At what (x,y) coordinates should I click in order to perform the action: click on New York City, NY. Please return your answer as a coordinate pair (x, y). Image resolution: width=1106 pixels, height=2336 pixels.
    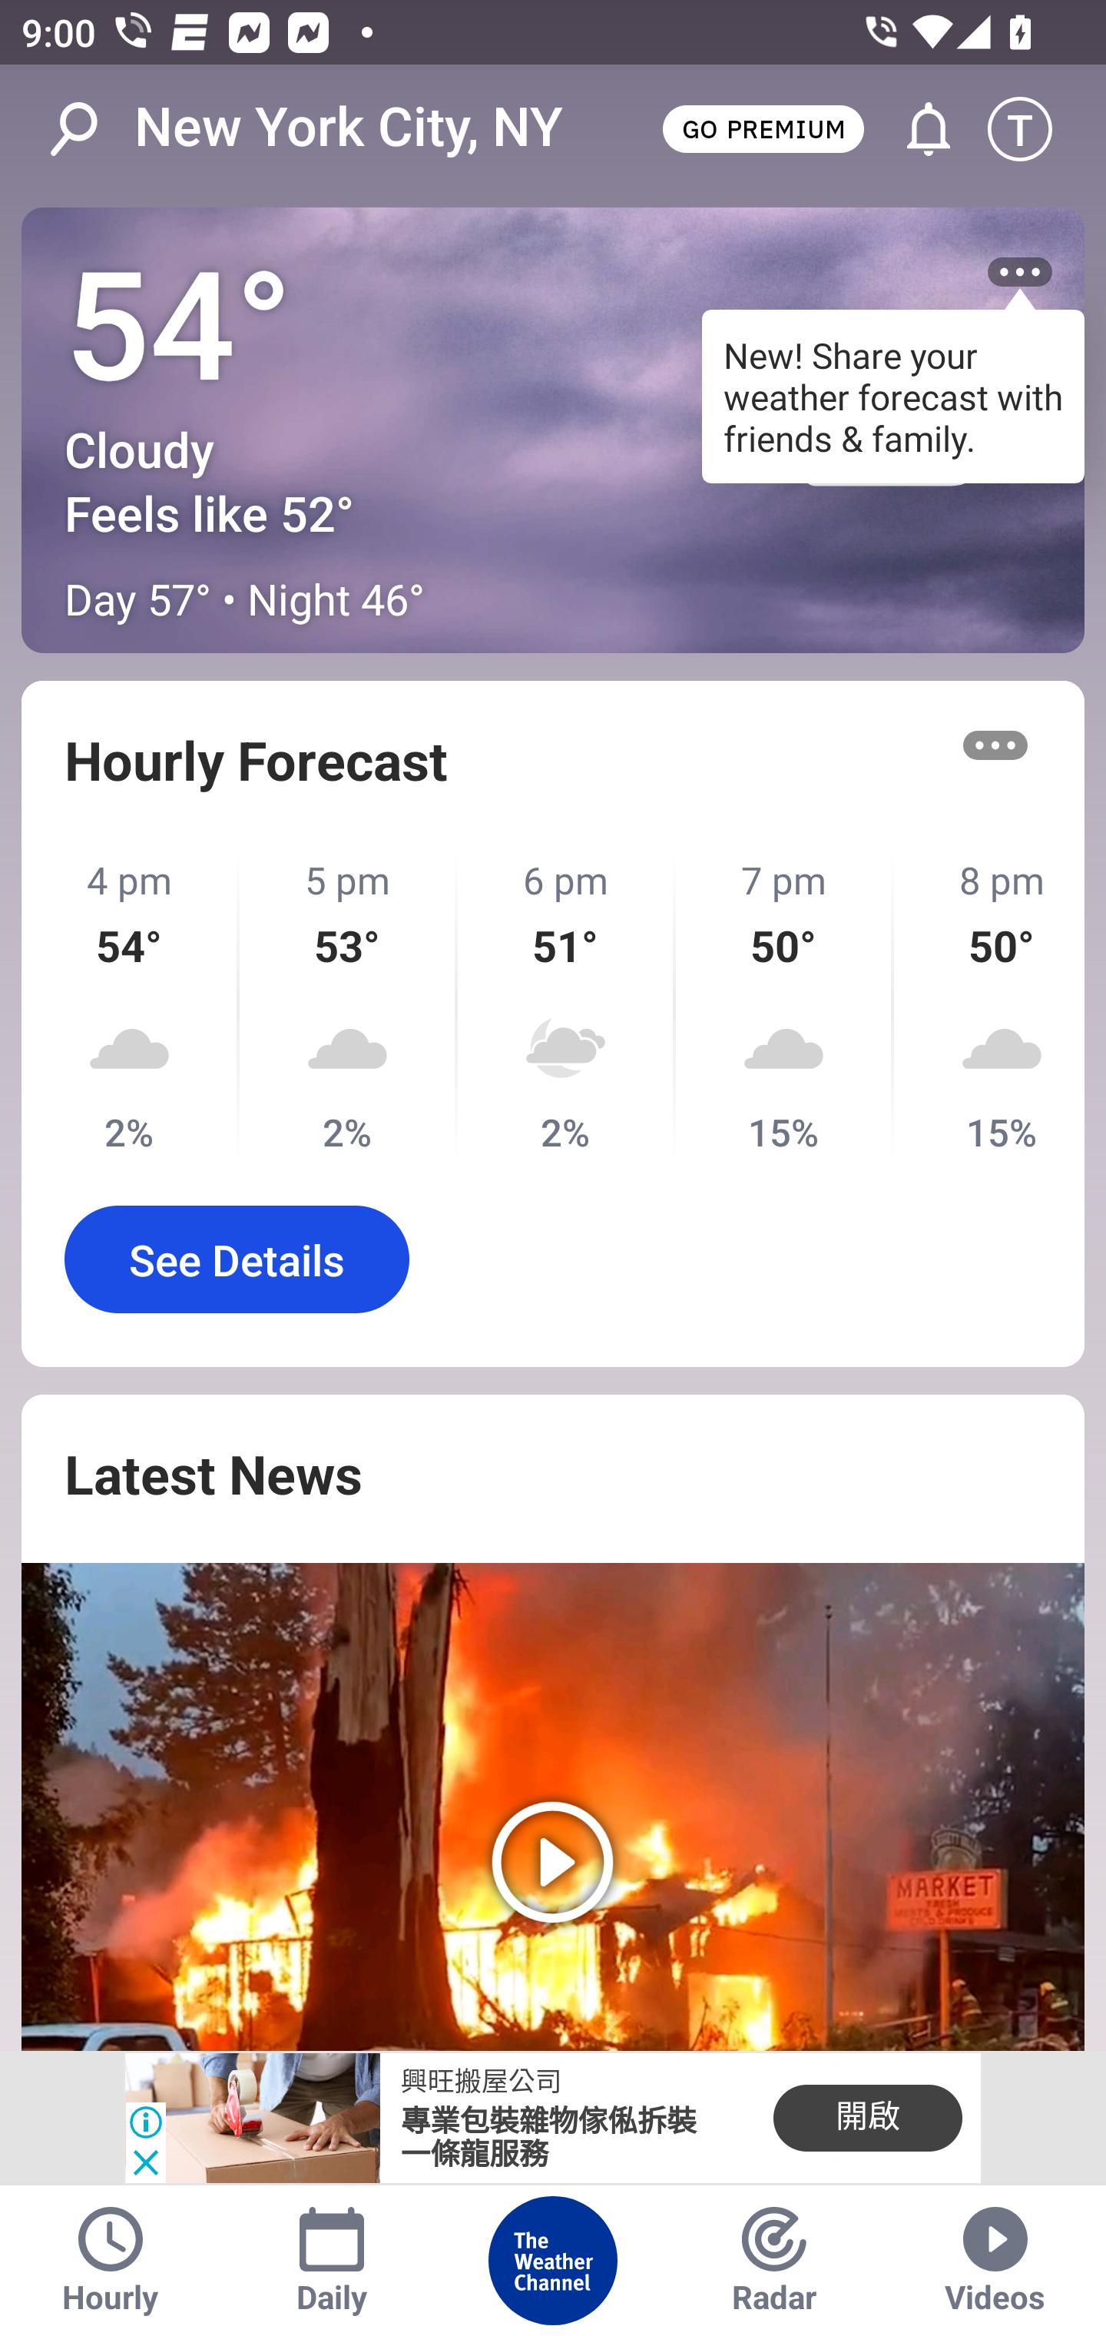
    Looking at the image, I should click on (349, 128).